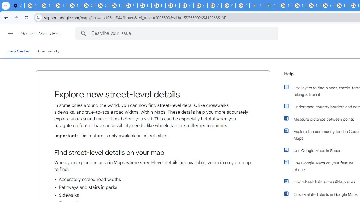 The height and width of the screenshot is (202, 360). What do you see at coordinates (243, 6) in the screenshot?
I see `Create your Google Account` at bounding box center [243, 6].